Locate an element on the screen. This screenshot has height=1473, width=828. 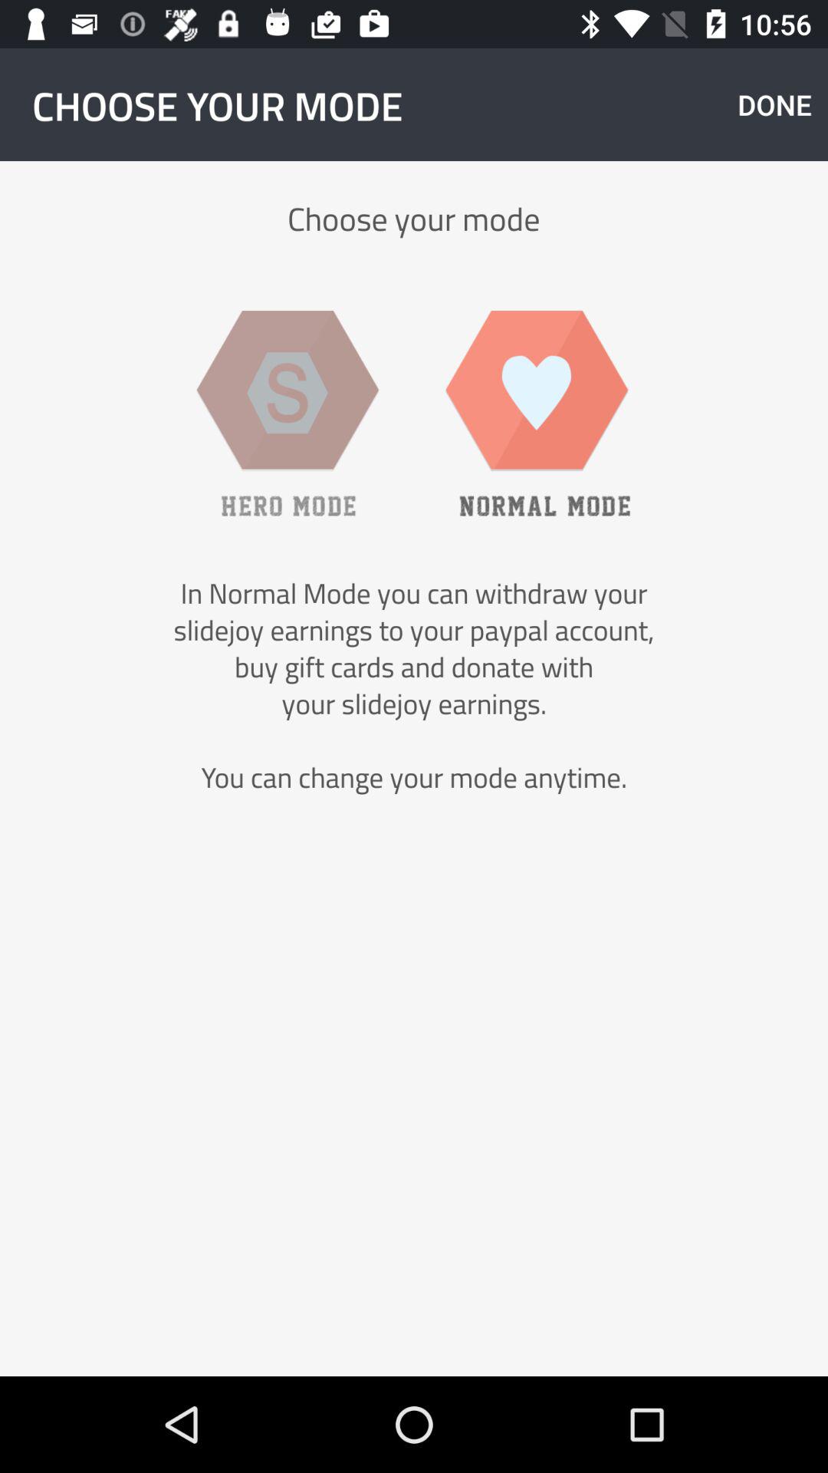
change game mode is located at coordinates (287, 413).